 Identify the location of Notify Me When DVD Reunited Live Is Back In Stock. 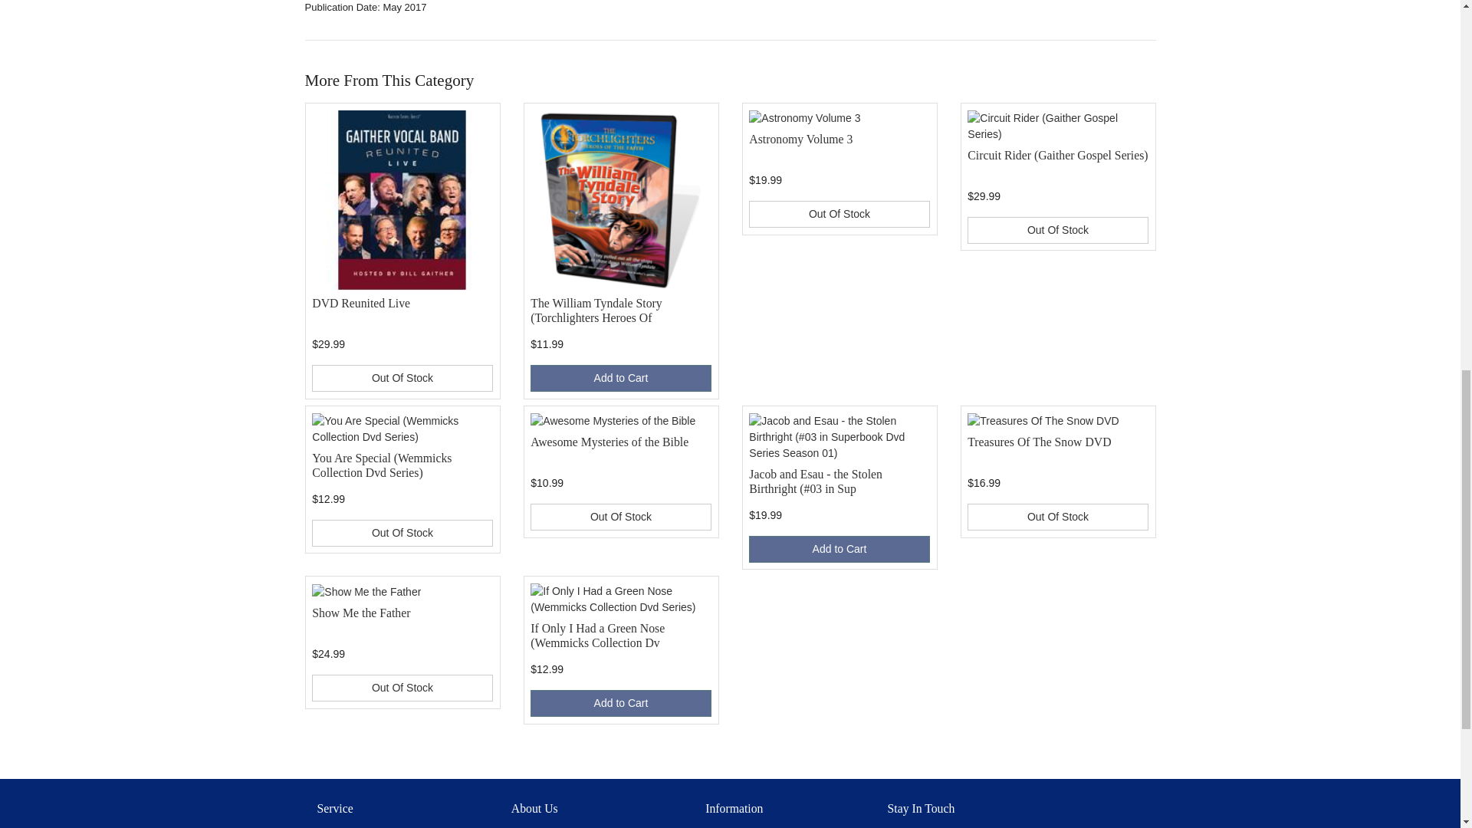
(402, 378).